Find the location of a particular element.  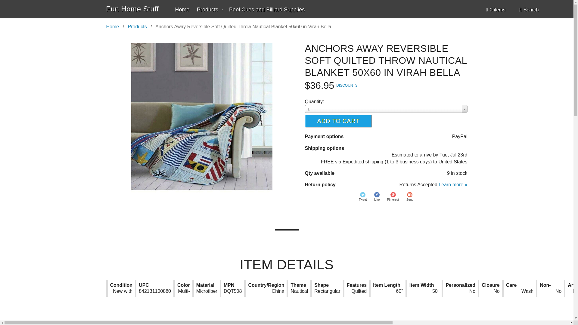

Products is located at coordinates (210, 10).